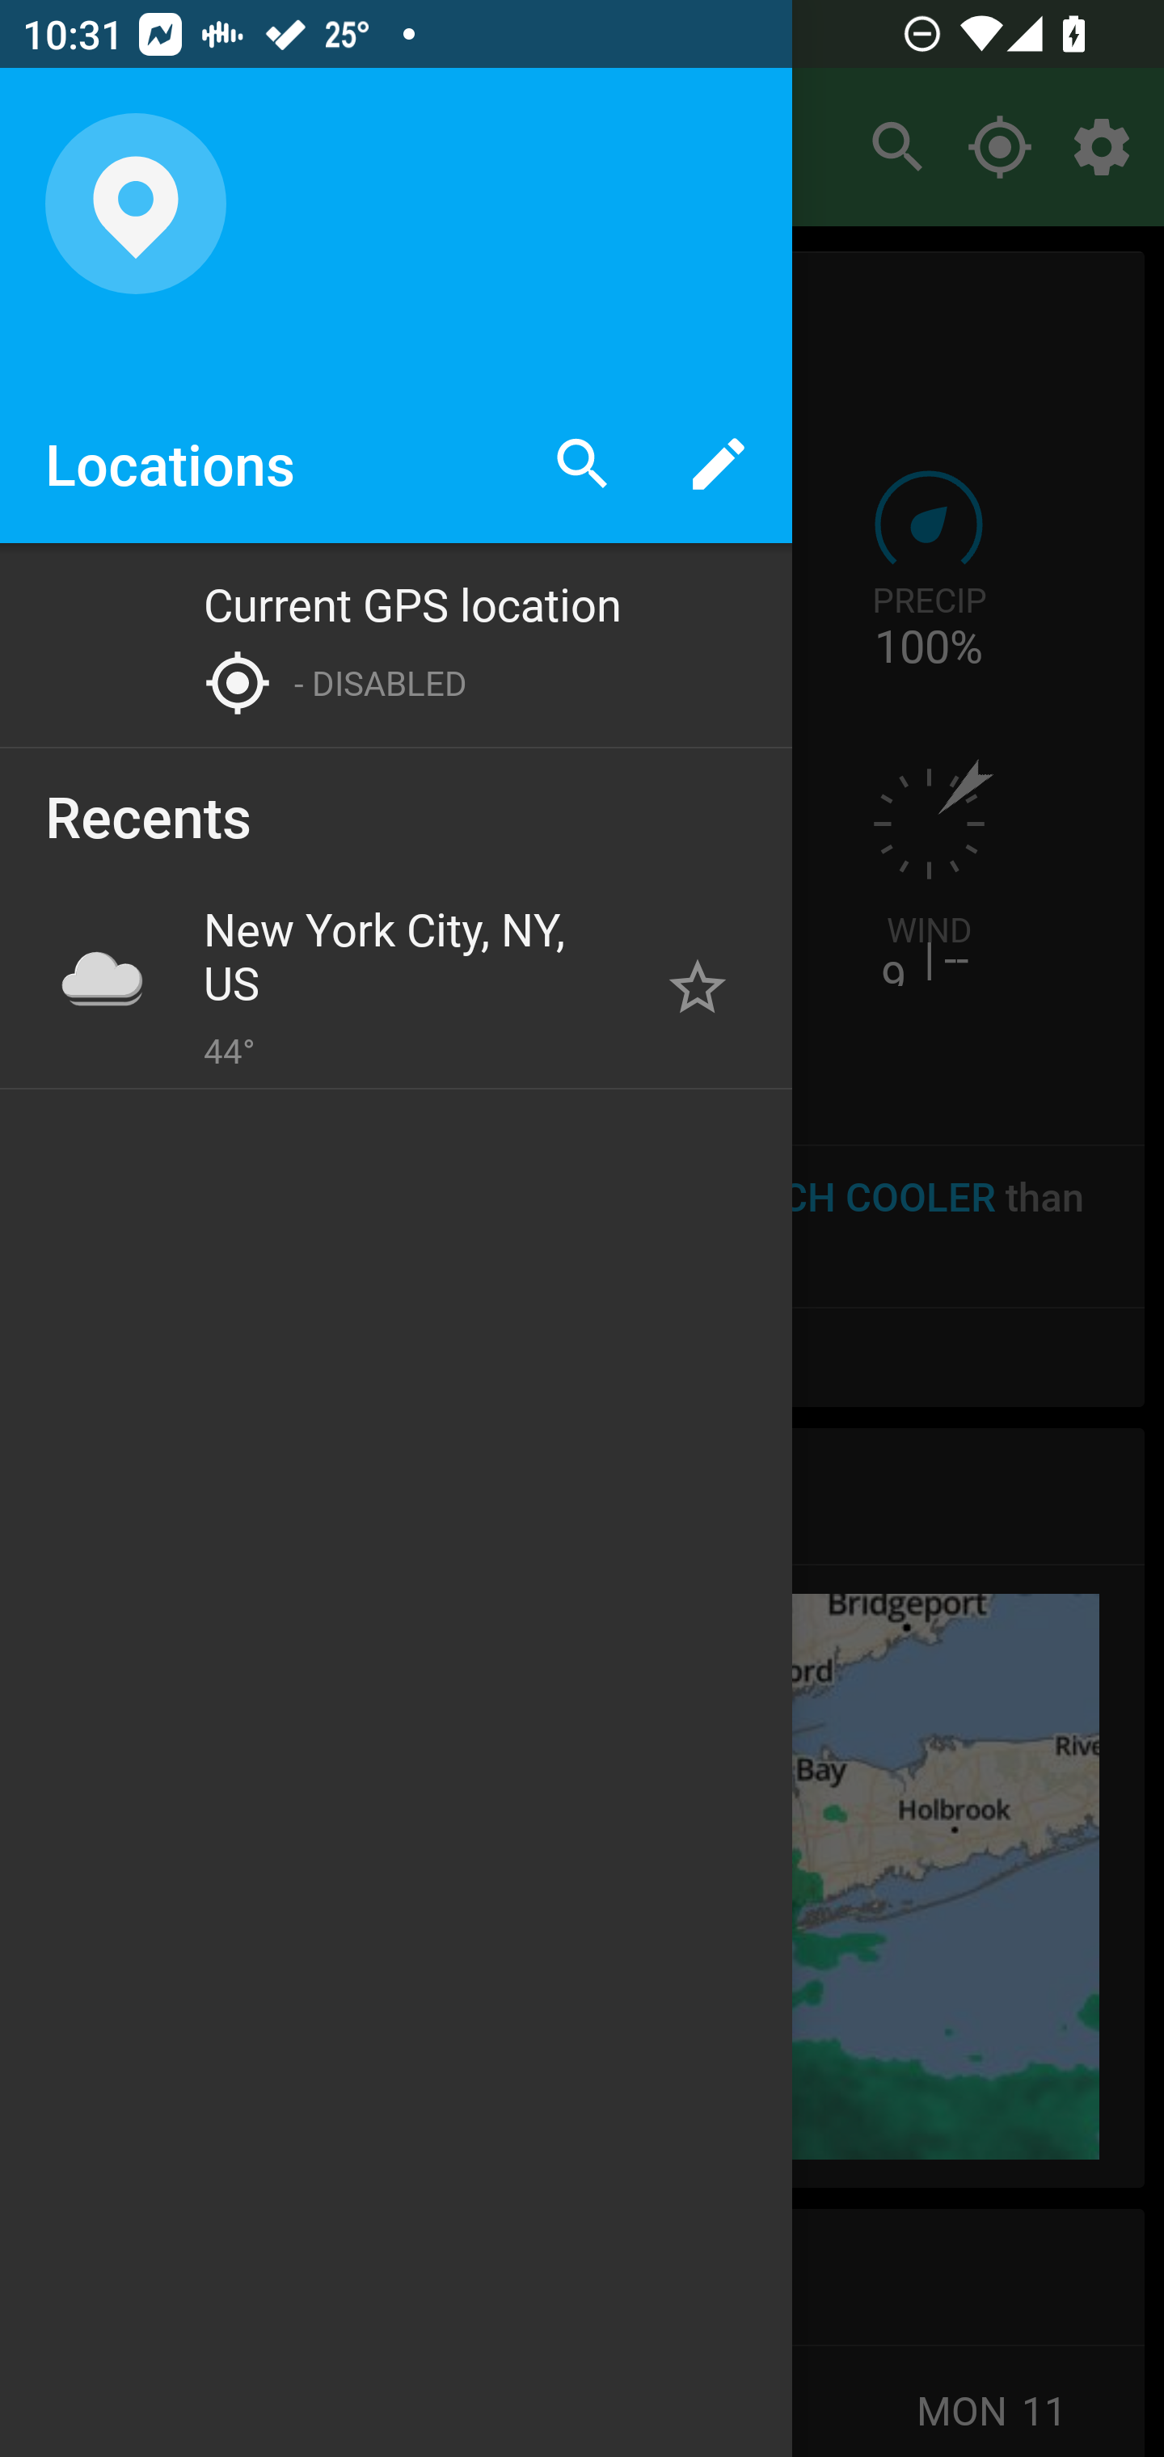 This screenshot has width=1164, height=2457. Describe the element at coordinates (698, 986) in the screenshot. I see `Add New York City, NY, US To Favorites` at that location.